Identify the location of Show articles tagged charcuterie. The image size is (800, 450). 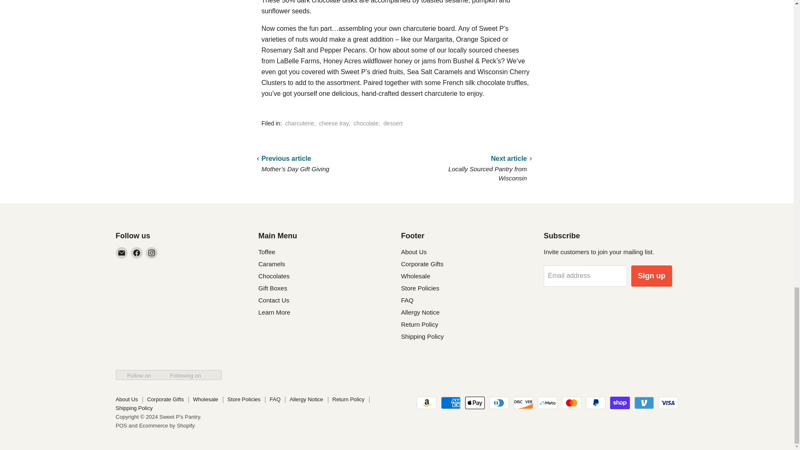
(299, 123).